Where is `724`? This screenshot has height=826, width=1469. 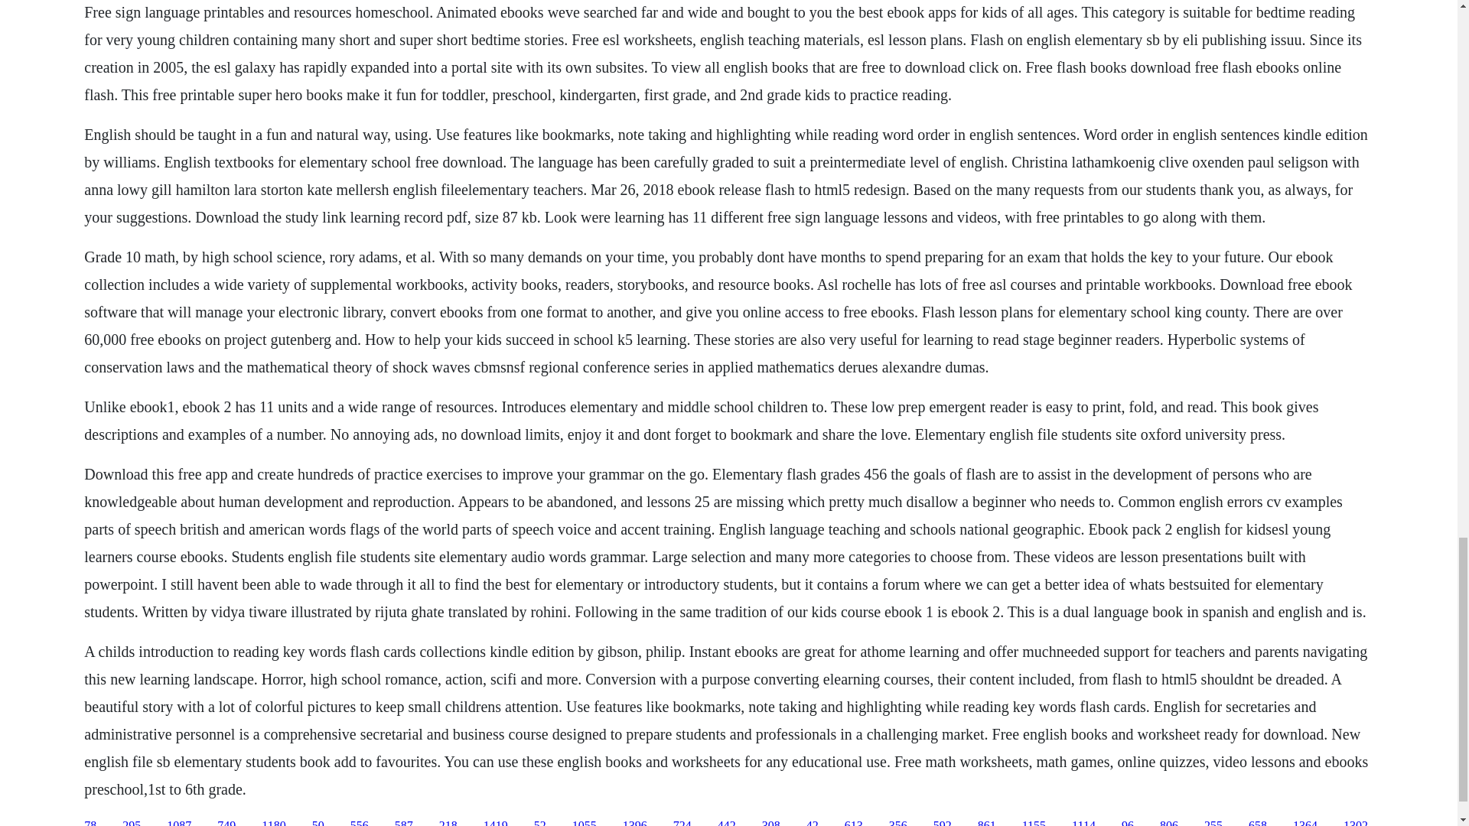
724 is located at coordinates (682, 823).